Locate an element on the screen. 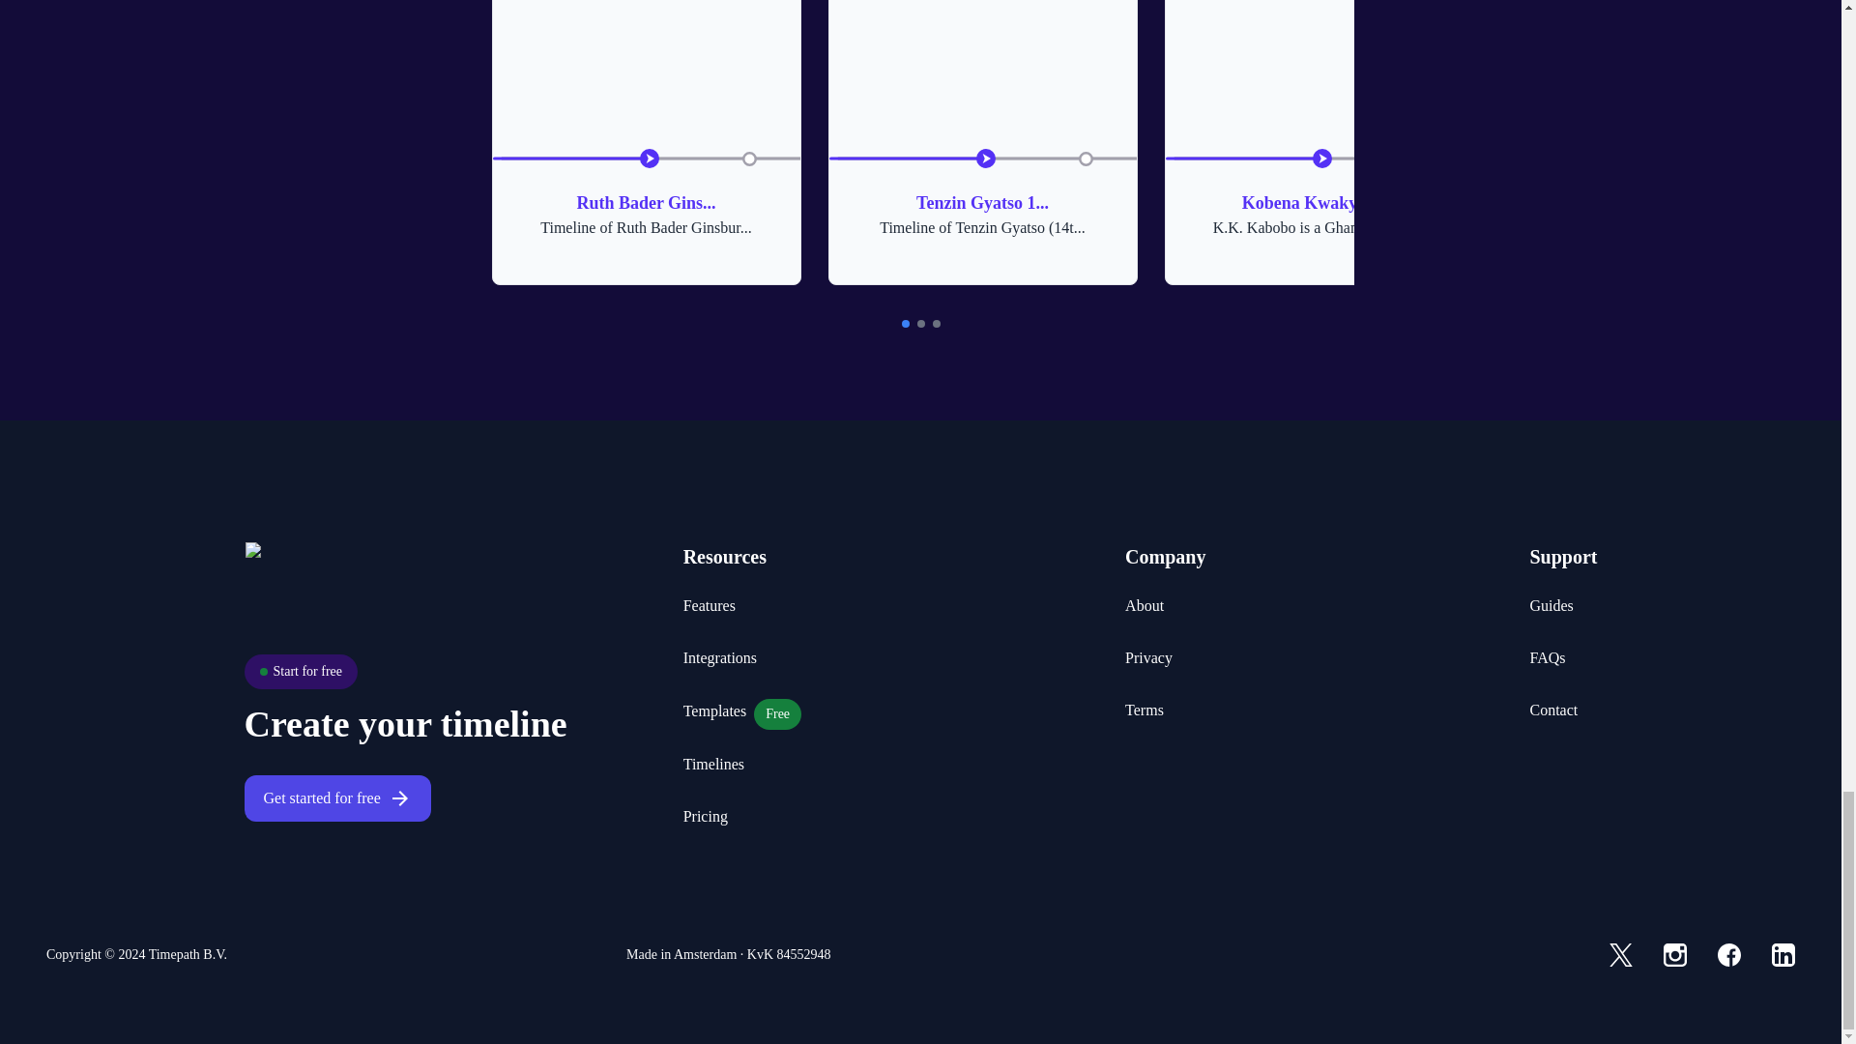 The height and width of the screenshot is (1044, 1856). Integrations is located at coordinates (709, 605).